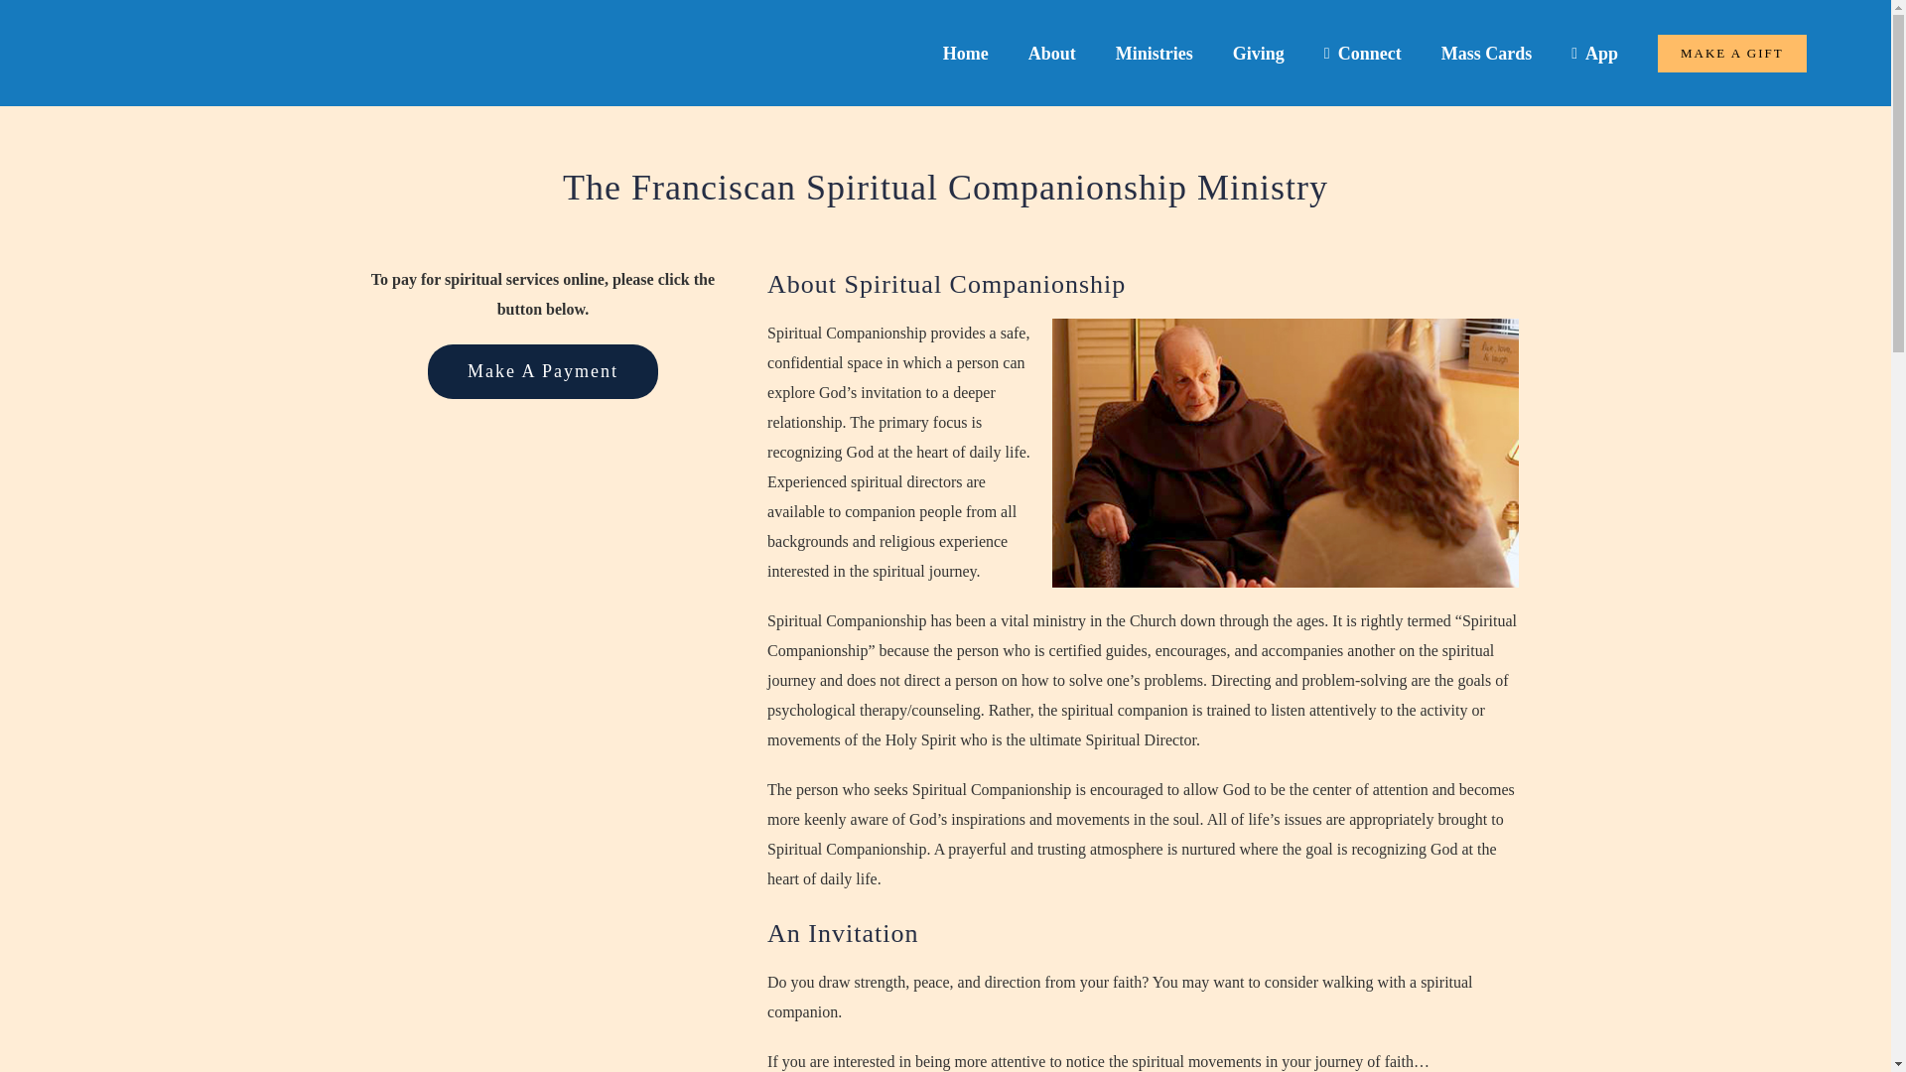  What do you see at coordinates (1732, 53) in the screenshot?
I see `MAKE A GIFT` at bounding box center [1732, 53].